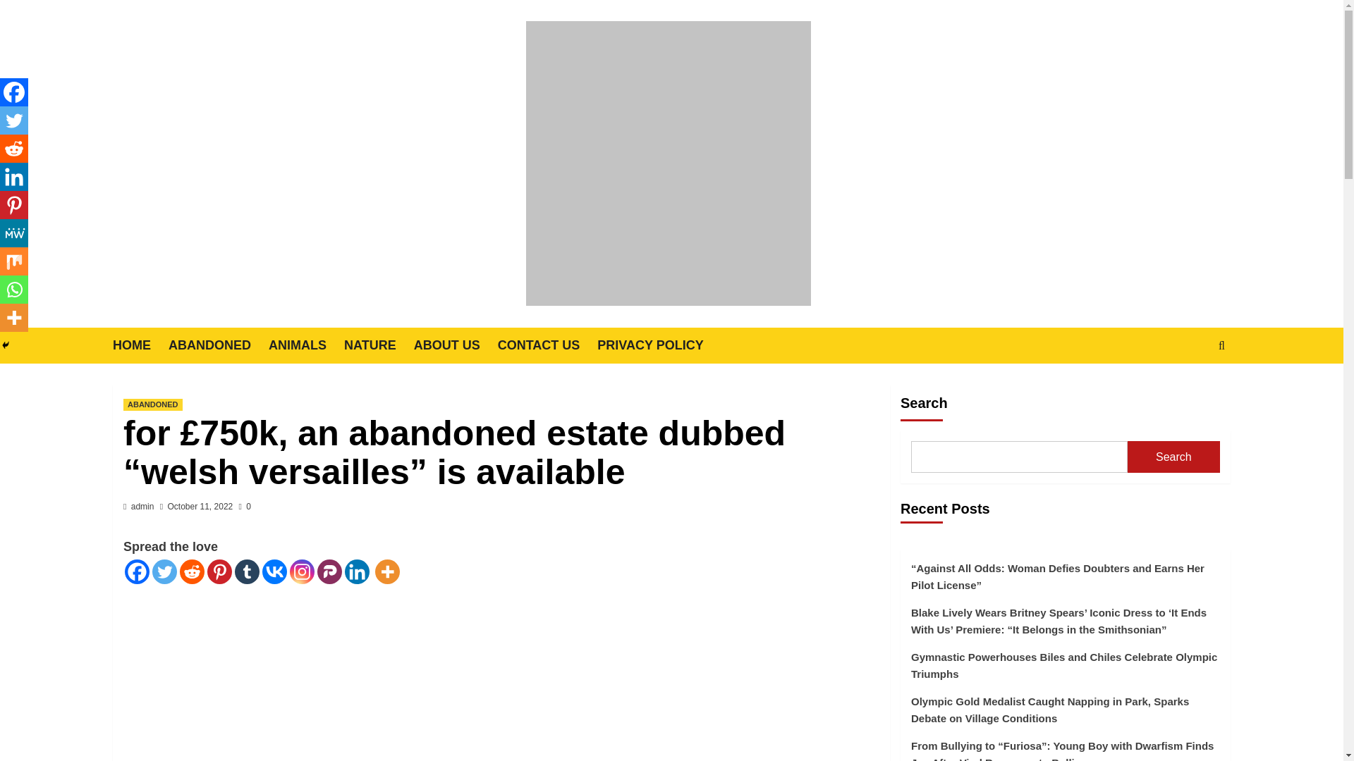  Describe the element at coordinates (659, 345) in the screenshot. I see `PRIVACY POLICY` at that location.